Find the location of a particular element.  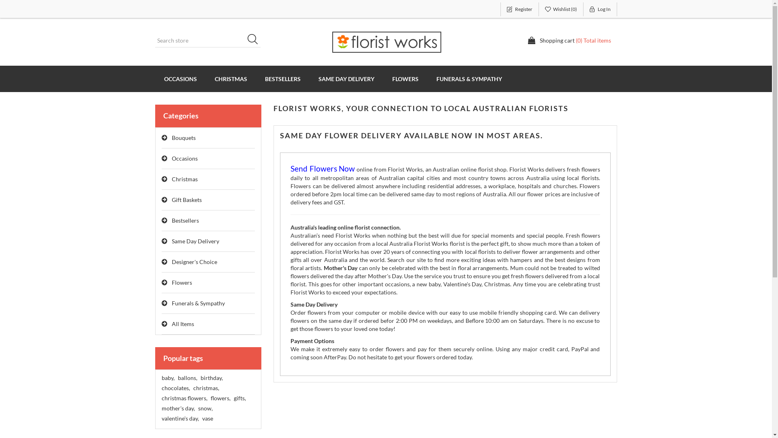

Bouquets is located at coordinates (208, 138).